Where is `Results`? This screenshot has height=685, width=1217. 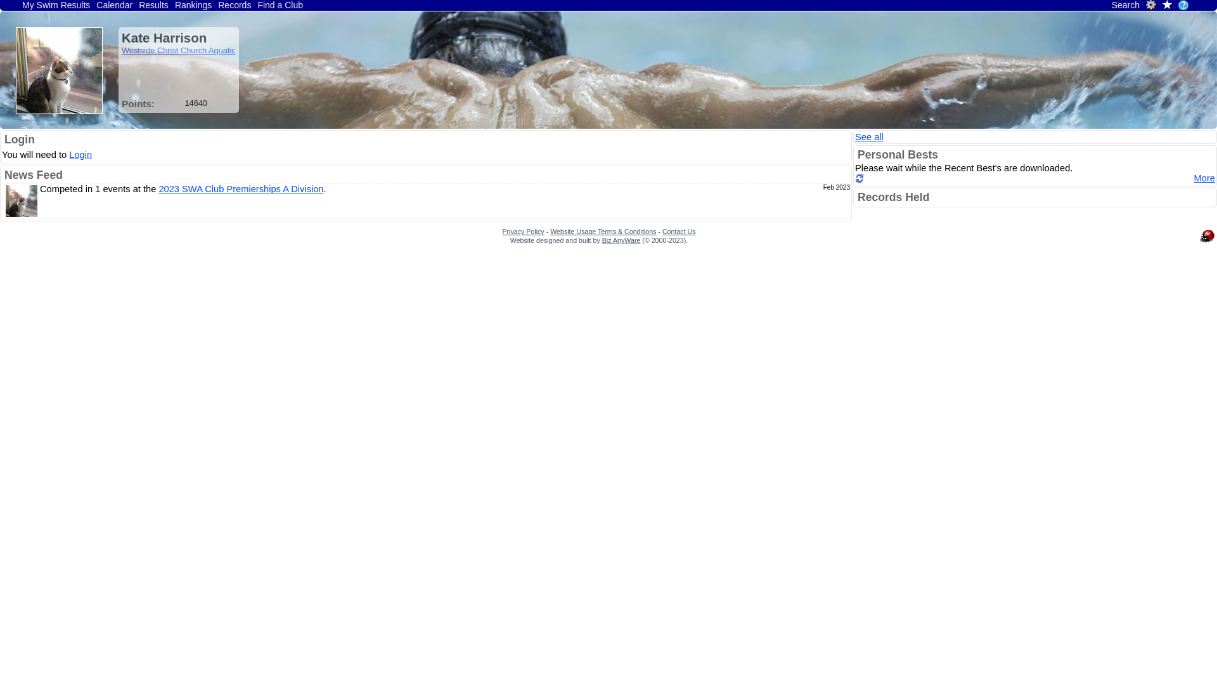
Results is located at coordinates (153, 5).